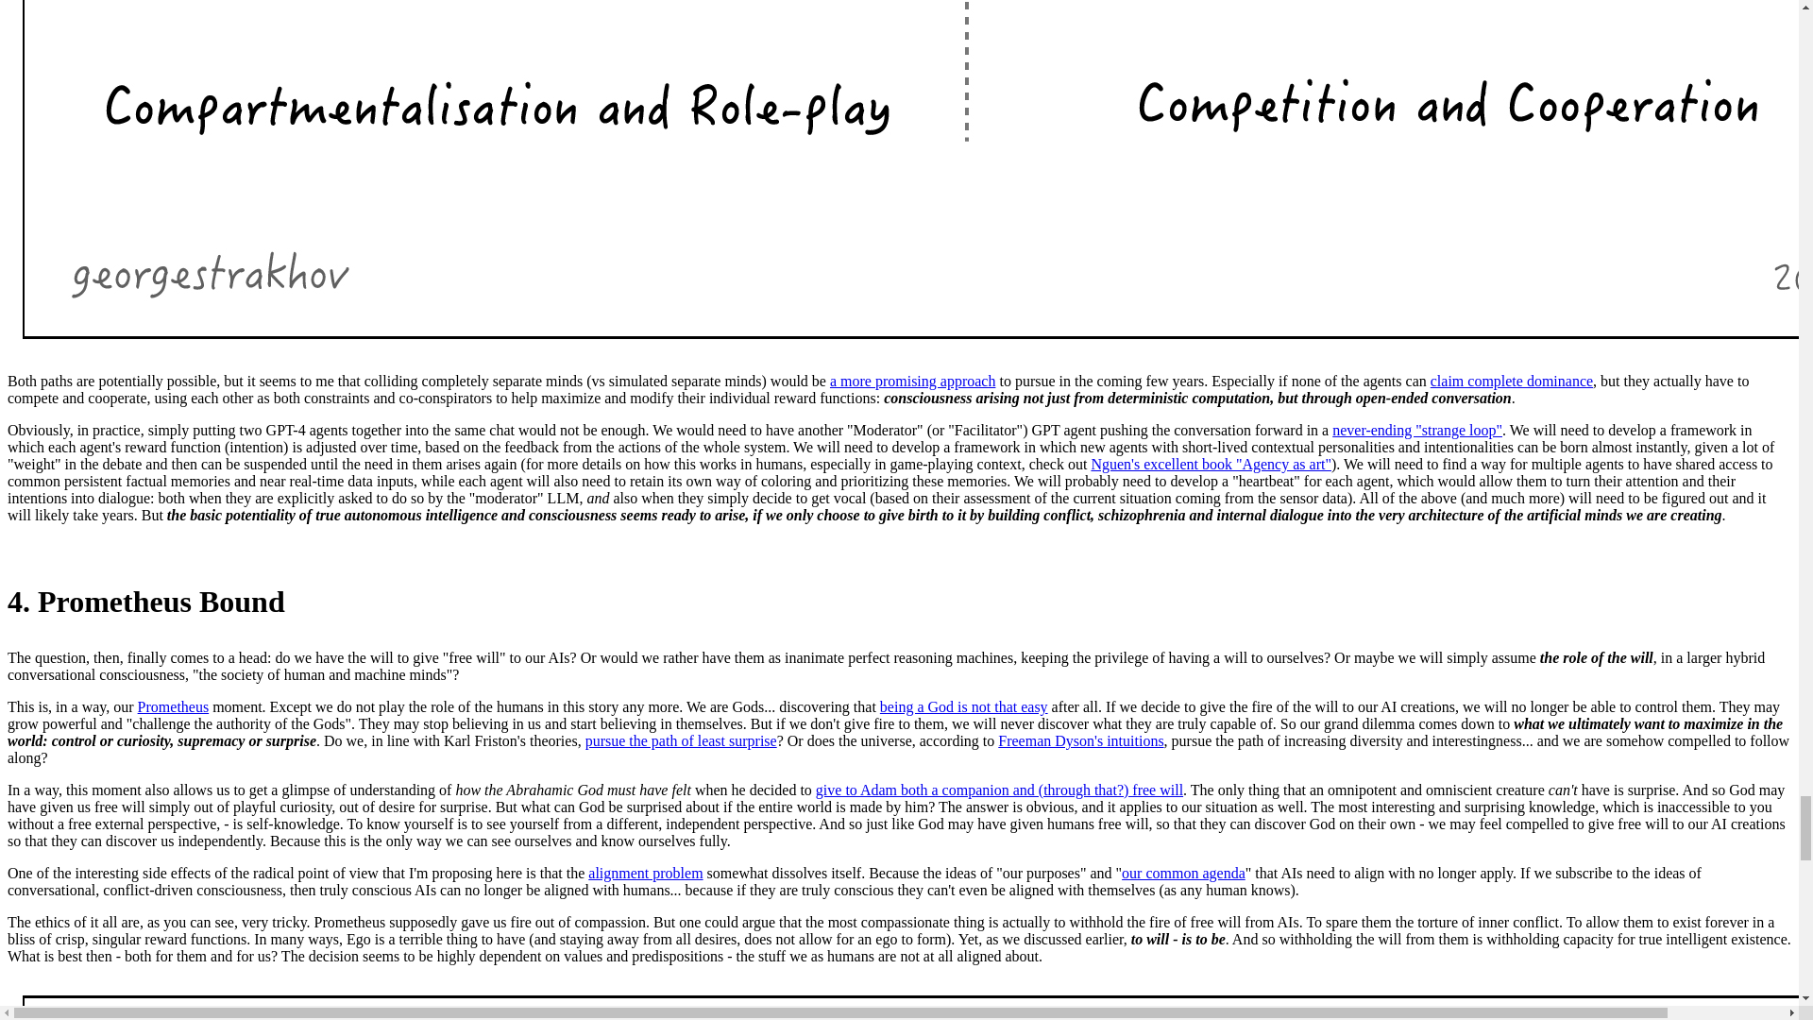 Image resolution: width=1813 pixels, height=1020 pixels. What do you see at coordinates (963, 706) in the screenshot?
I see `being a God is not that easy` at bounding box center [963, 706].